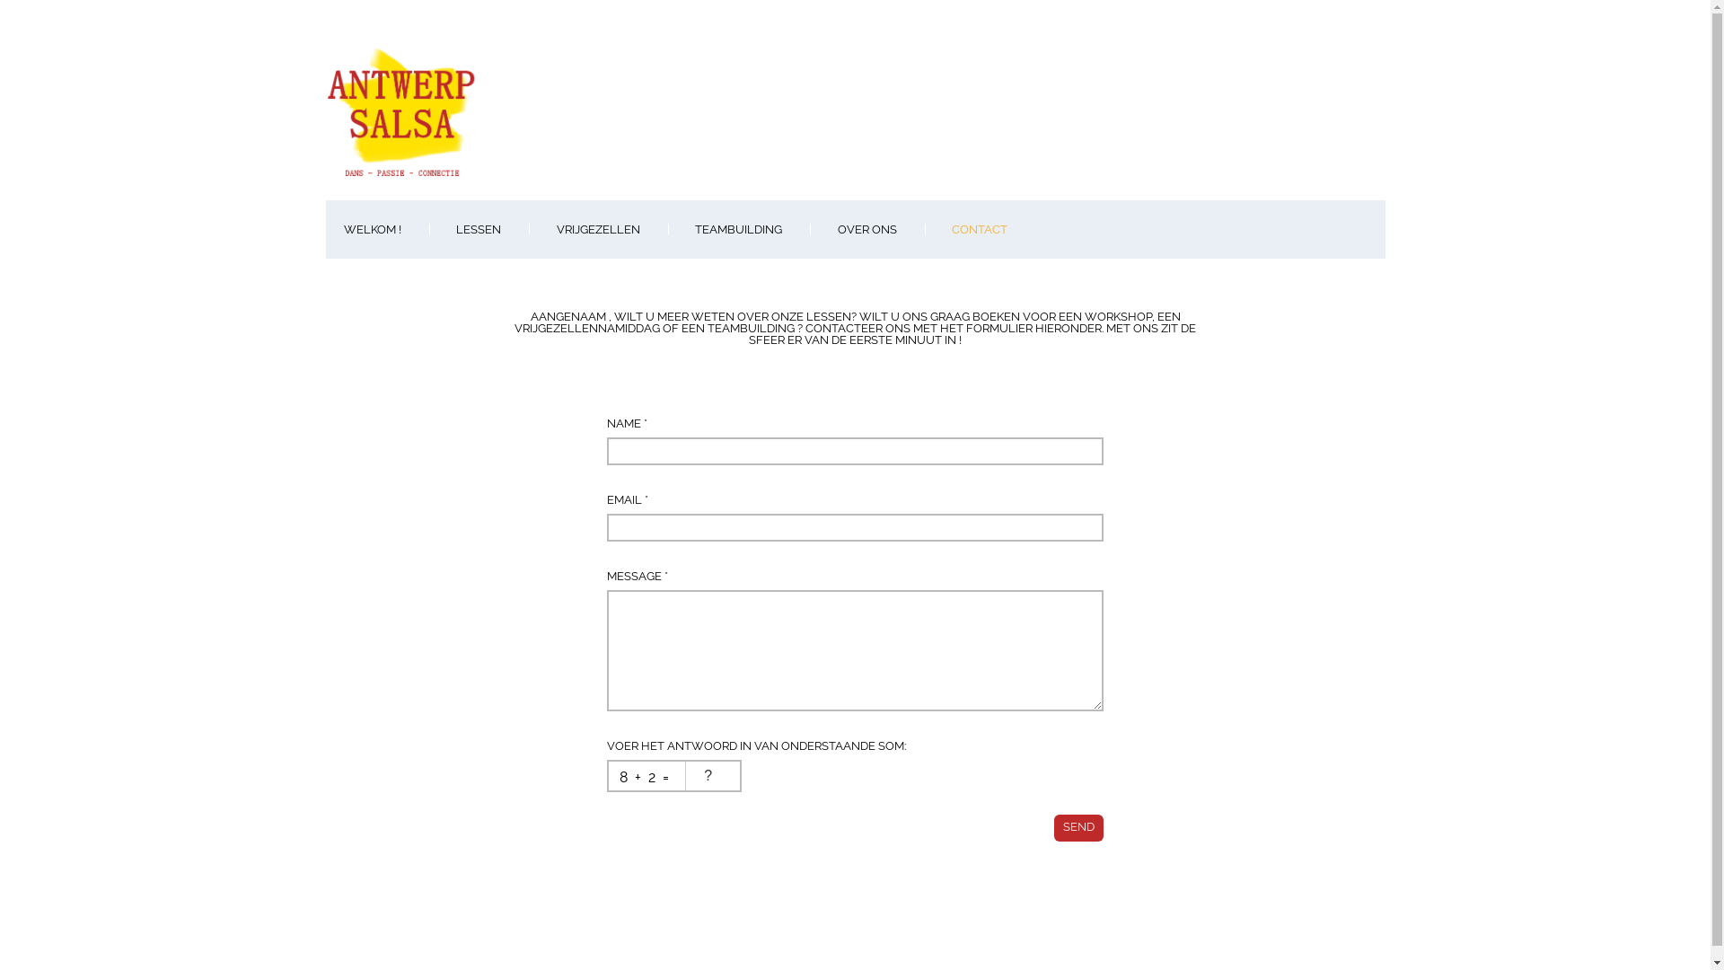 The height and width of the screenshot is (970, 1724). I want to click on LESSEN, so click(479, 230).